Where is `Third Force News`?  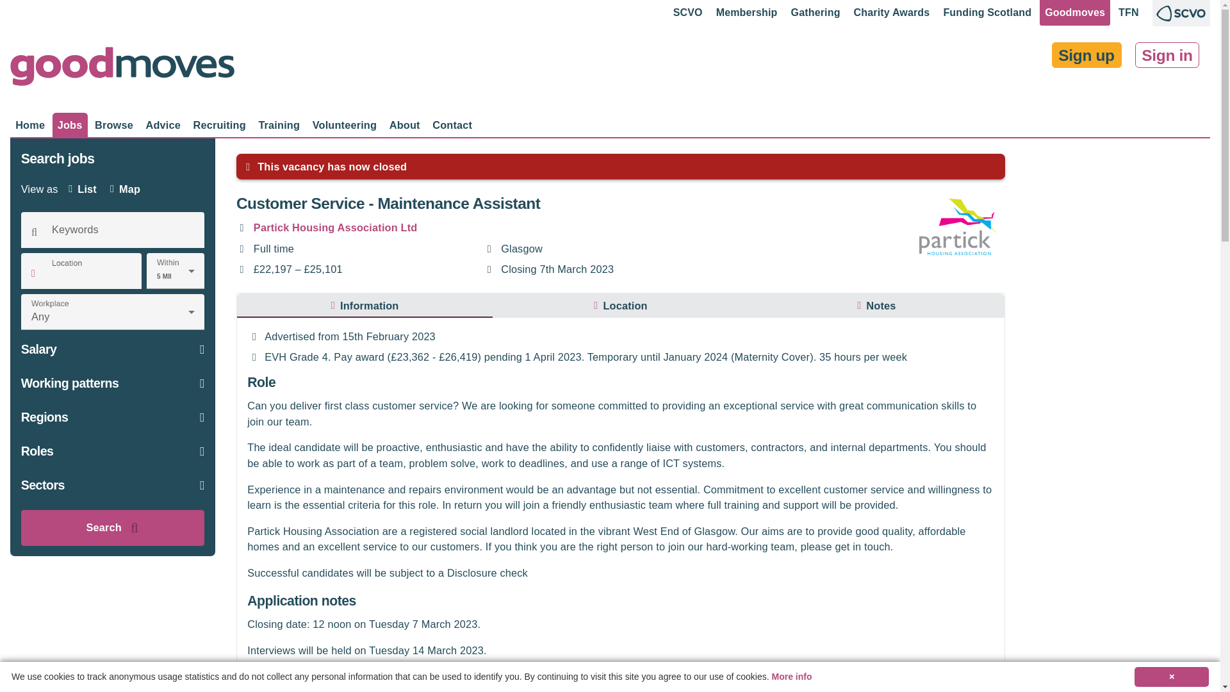 Third Force News is located at coordinates (1128, 13).